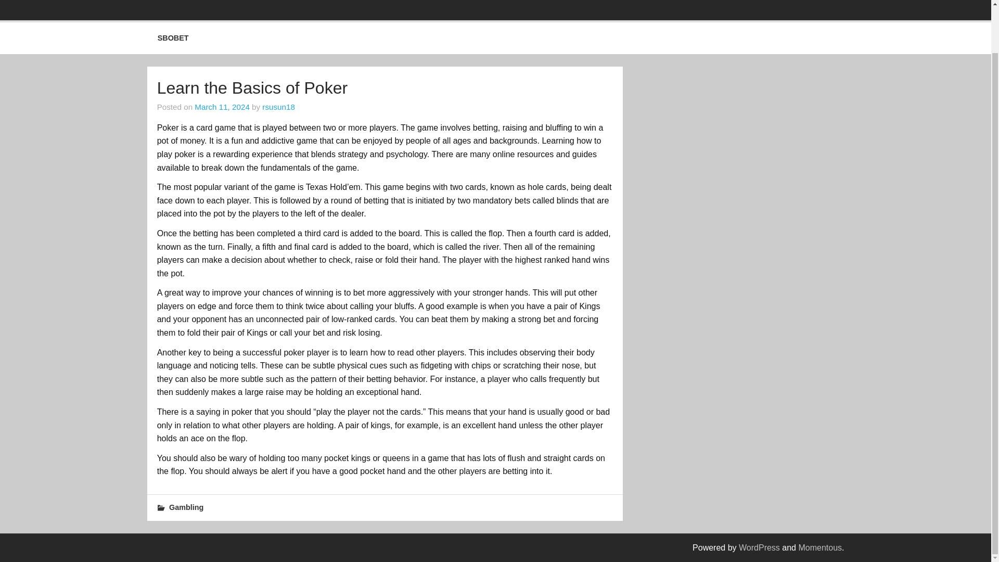  I want to click on Gambling, so click(186, 507).